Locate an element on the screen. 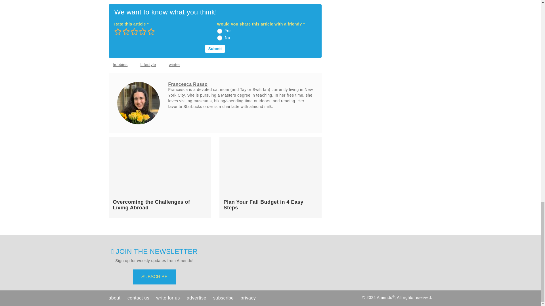 This screenshot has width=545, height=306. Francesca Russo is located at coordinates (188, 84).